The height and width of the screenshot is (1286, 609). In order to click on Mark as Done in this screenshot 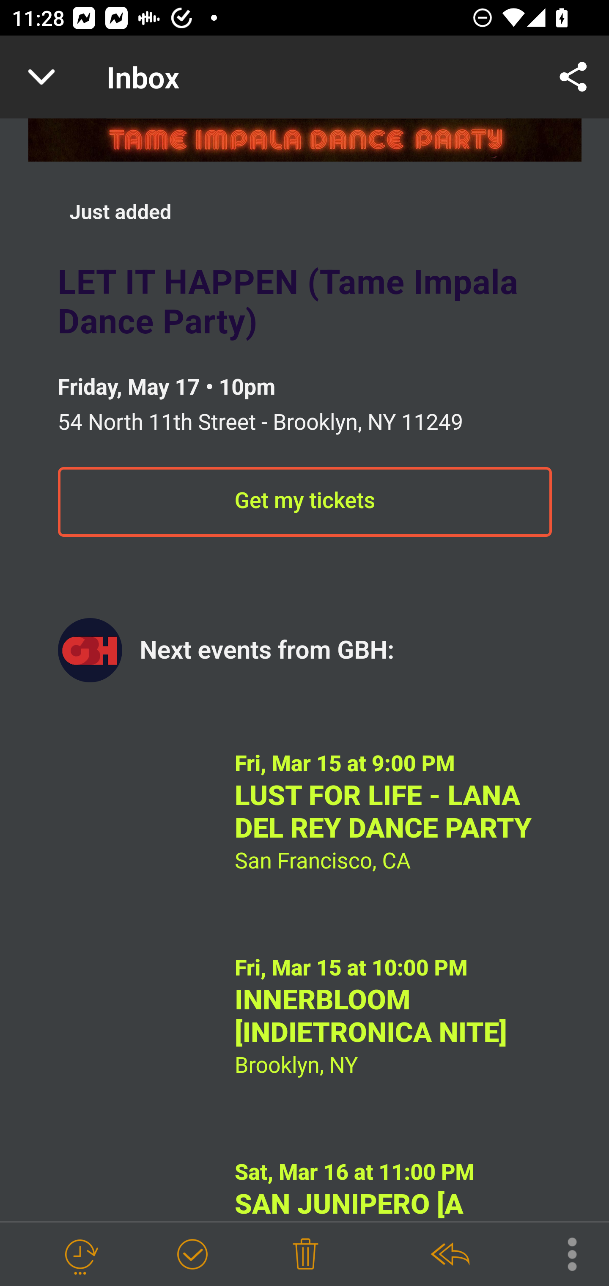, I will do `click(192, 1255)`.